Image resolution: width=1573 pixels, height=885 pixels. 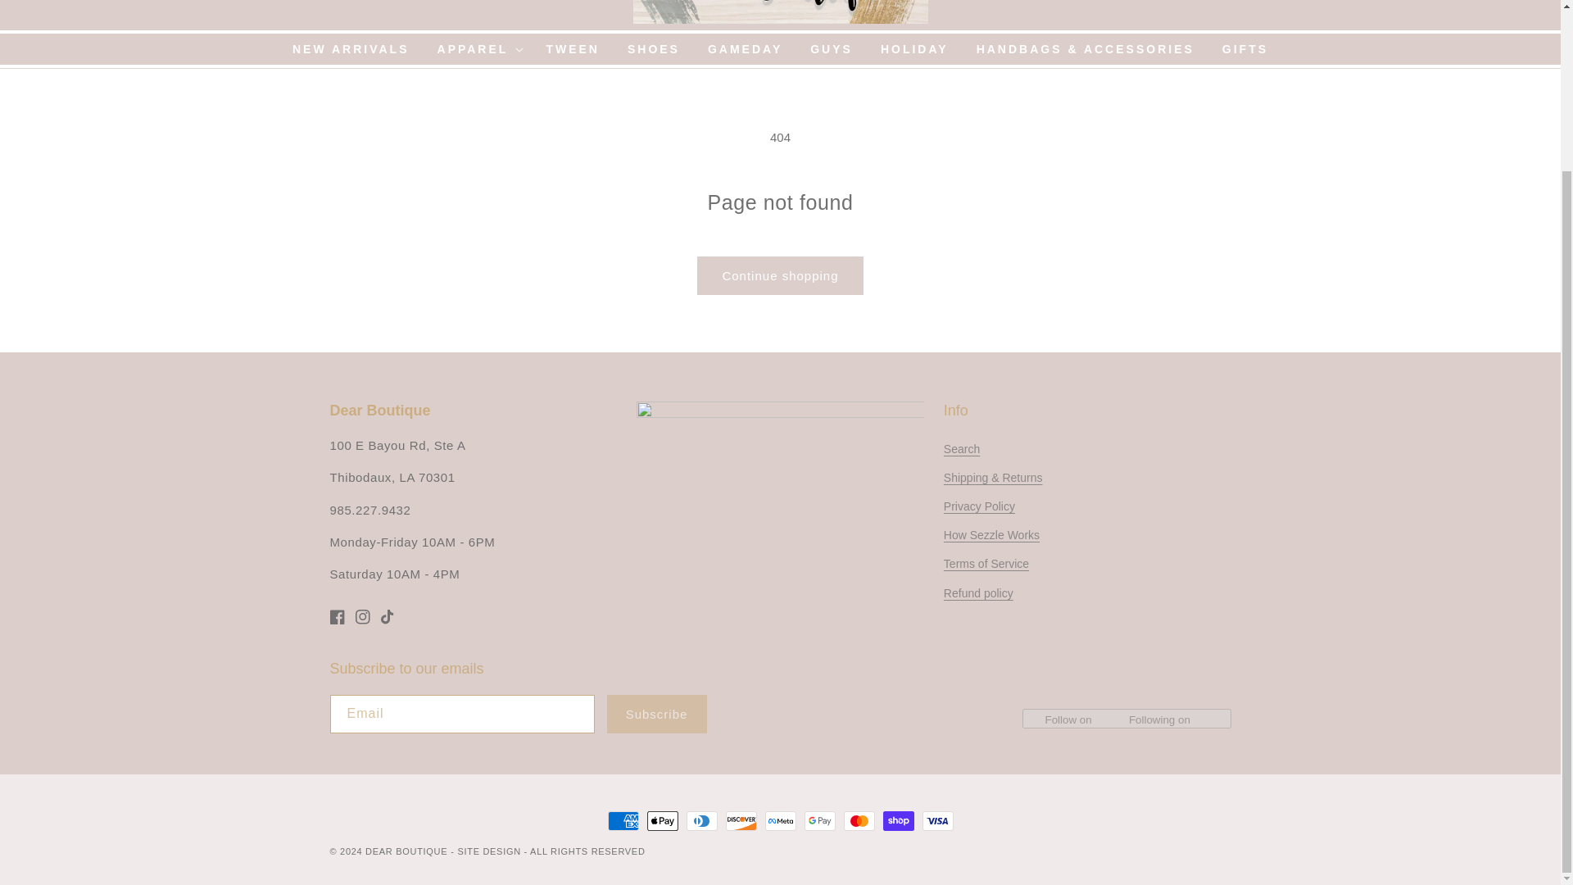 What do you see at coordinates (351, 49) in the screenshot?
I see `NEW ARRIVALS` at bounding box center [351, 49].